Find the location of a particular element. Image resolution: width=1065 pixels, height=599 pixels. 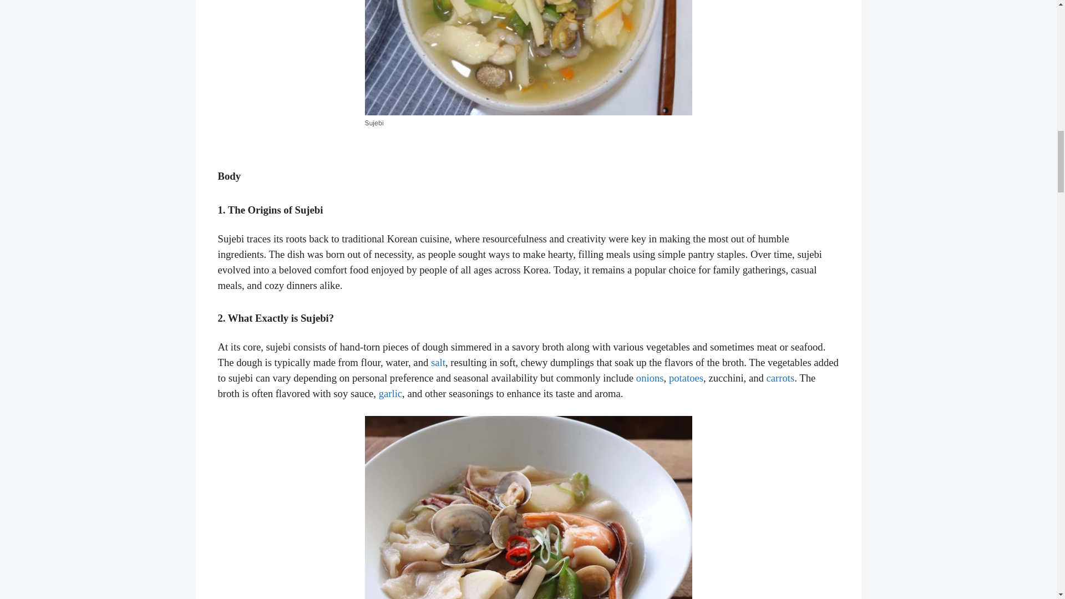

carrots is located at coordinates (780, 378).